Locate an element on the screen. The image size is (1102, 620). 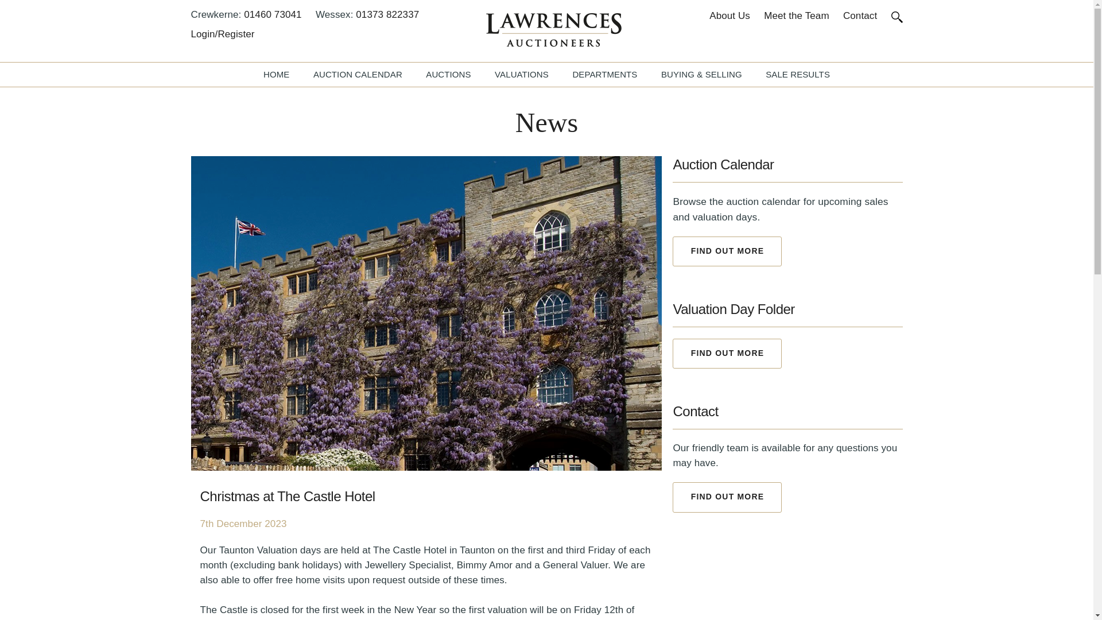
About Us is located at coordinates (730, 17).